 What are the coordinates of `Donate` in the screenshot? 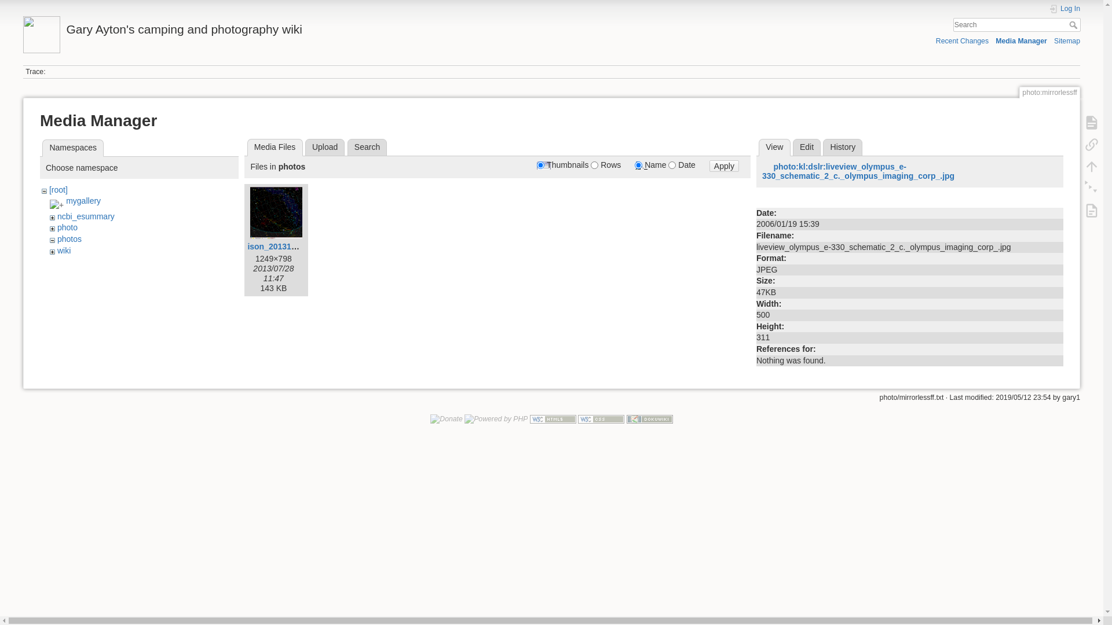 It's located at (447, 419).